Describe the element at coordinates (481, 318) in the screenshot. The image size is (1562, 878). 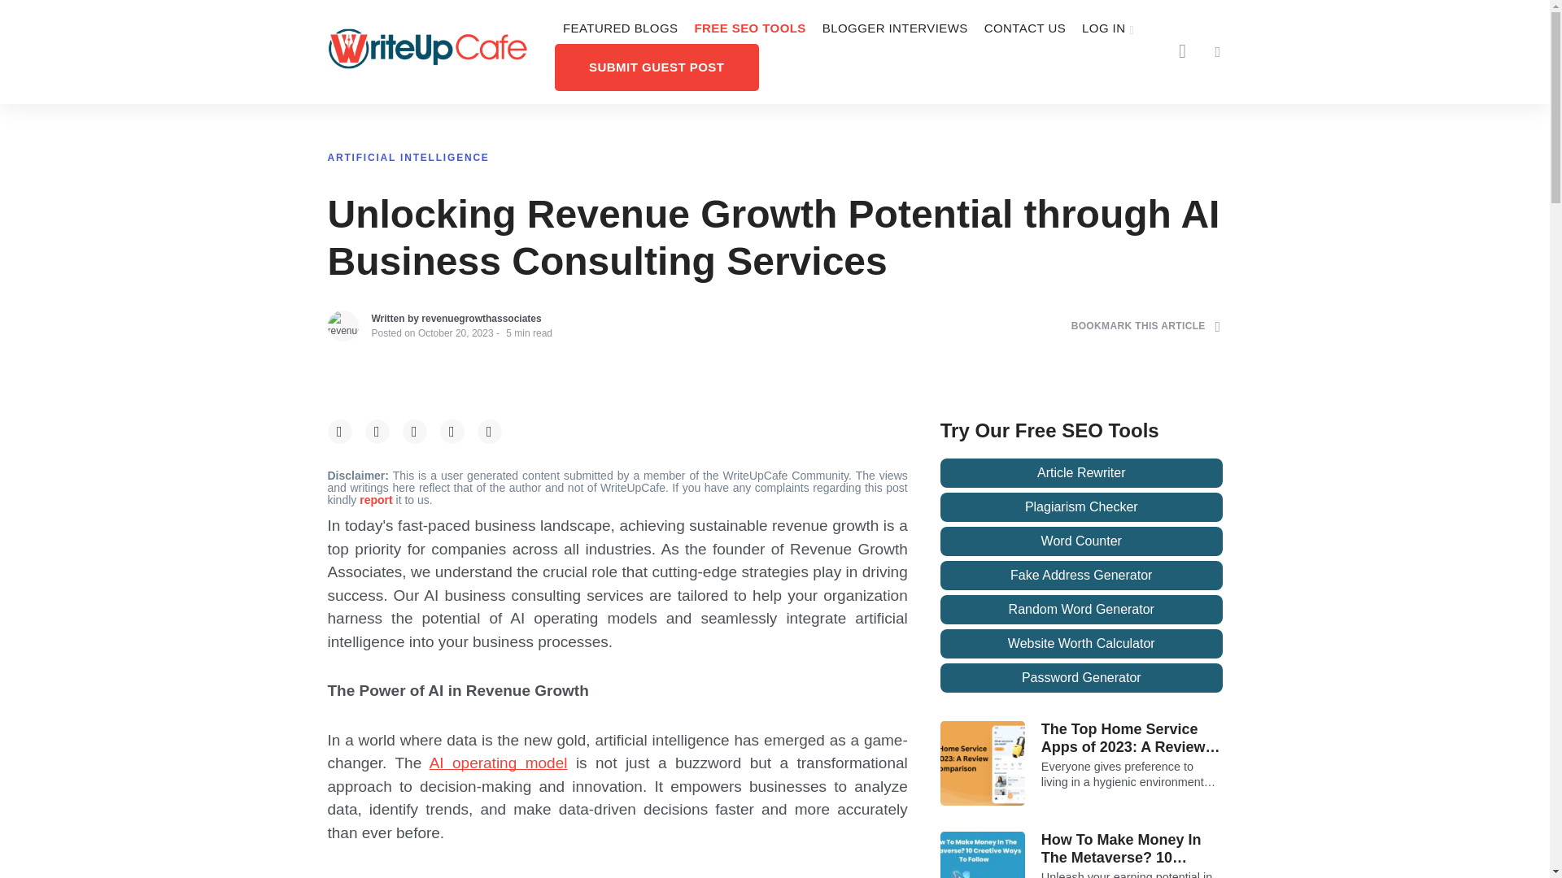
I see `revenuegrowthassociates` at that location.